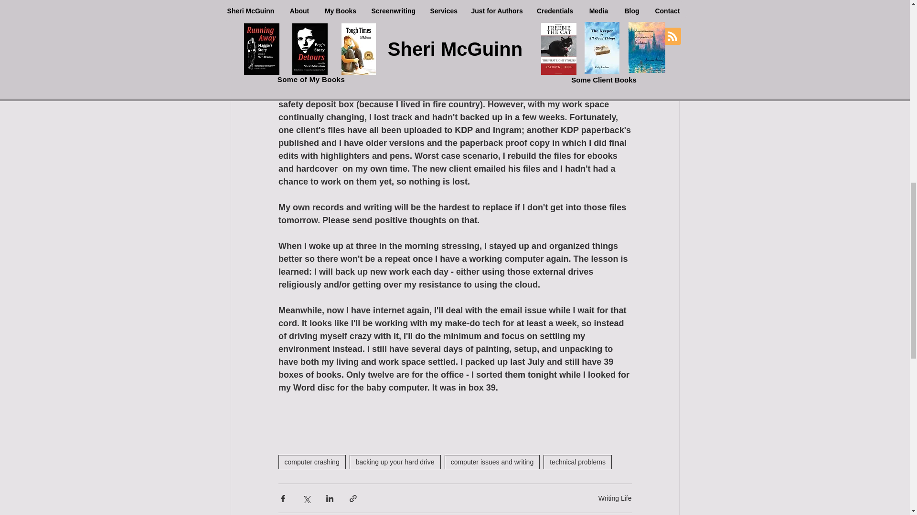 Image resolution: width=917 pixels, height=515 pixels. Describe the element at coordinates (311, 462) in the screenshot. I see `computer crashing` at that location.